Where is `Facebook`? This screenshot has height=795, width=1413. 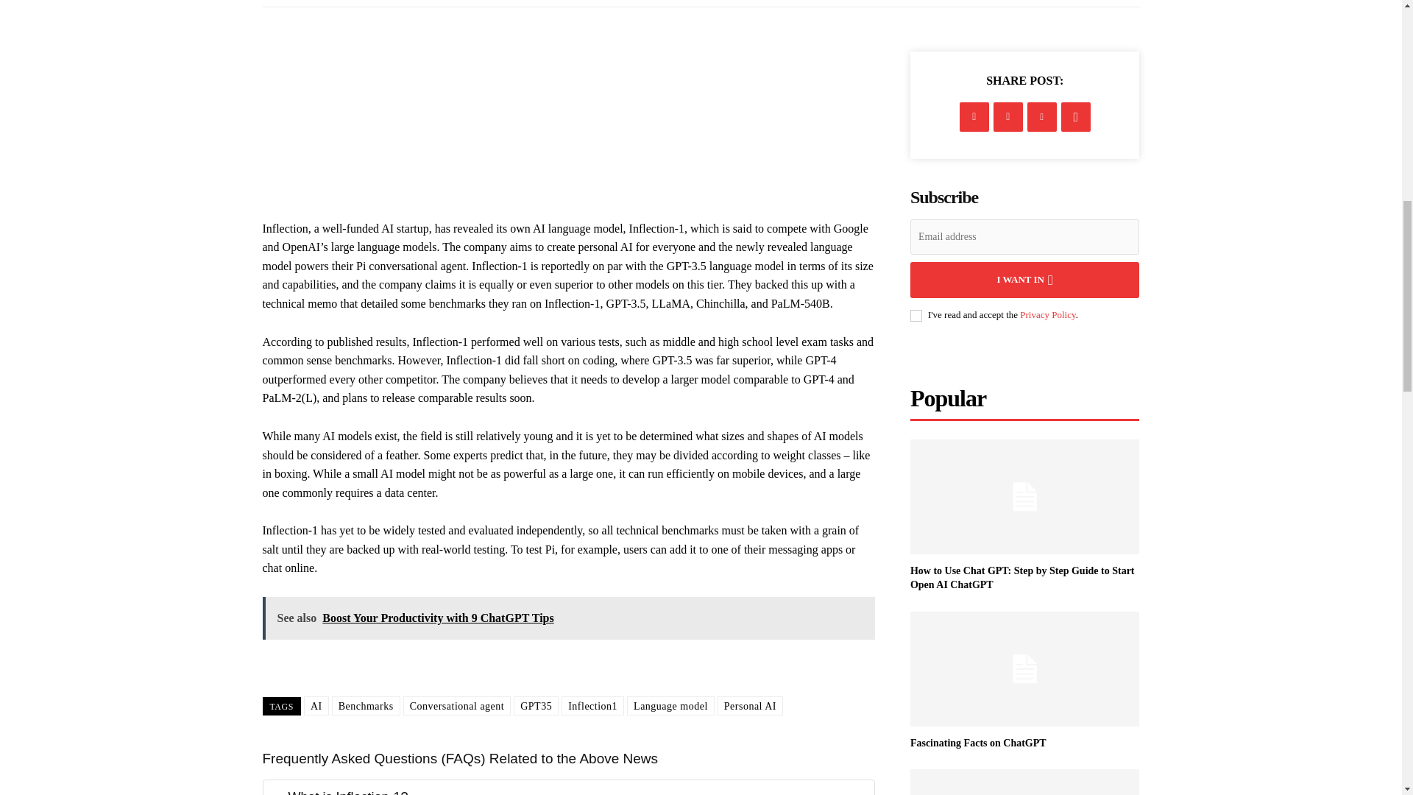 Facebook is located at coordinates (974, 117).